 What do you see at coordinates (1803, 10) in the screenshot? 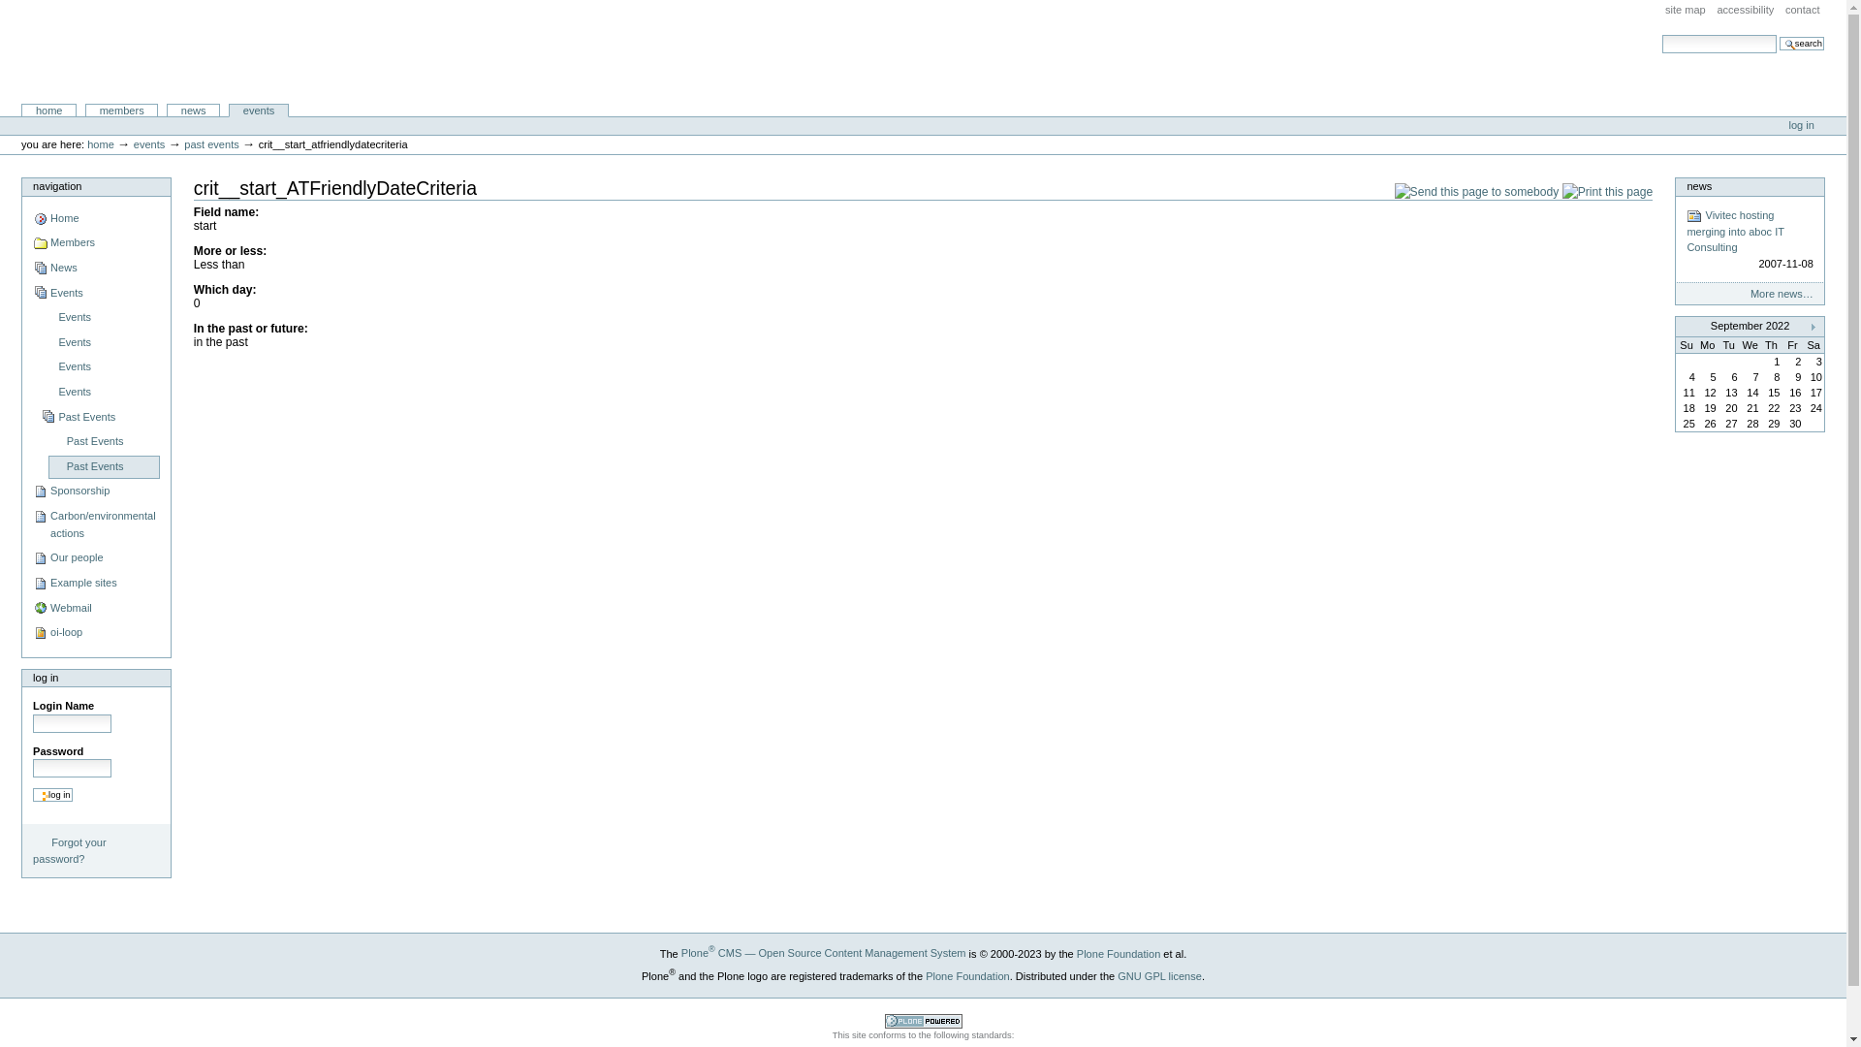
I see `contact` at bounding box center [1803, 10].